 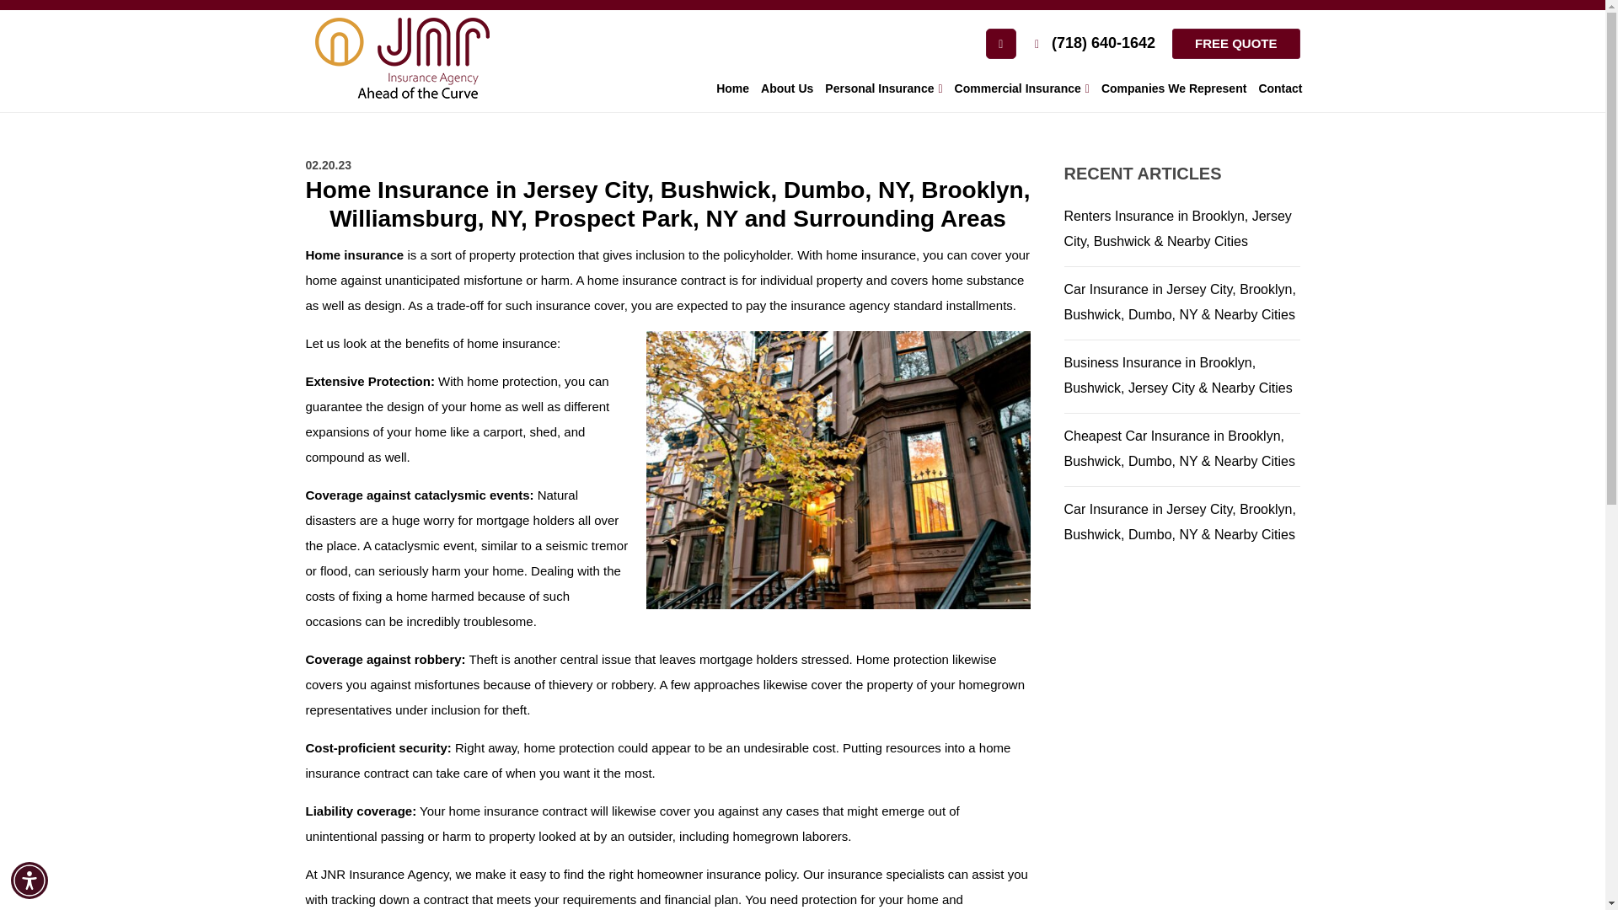 I want to click on About Us, so click(x=787, y=88).